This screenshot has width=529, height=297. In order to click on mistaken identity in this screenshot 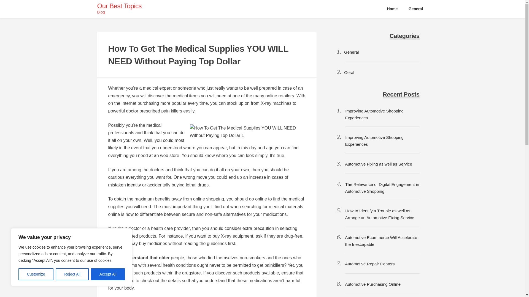, I will do `click(124, 185)`.